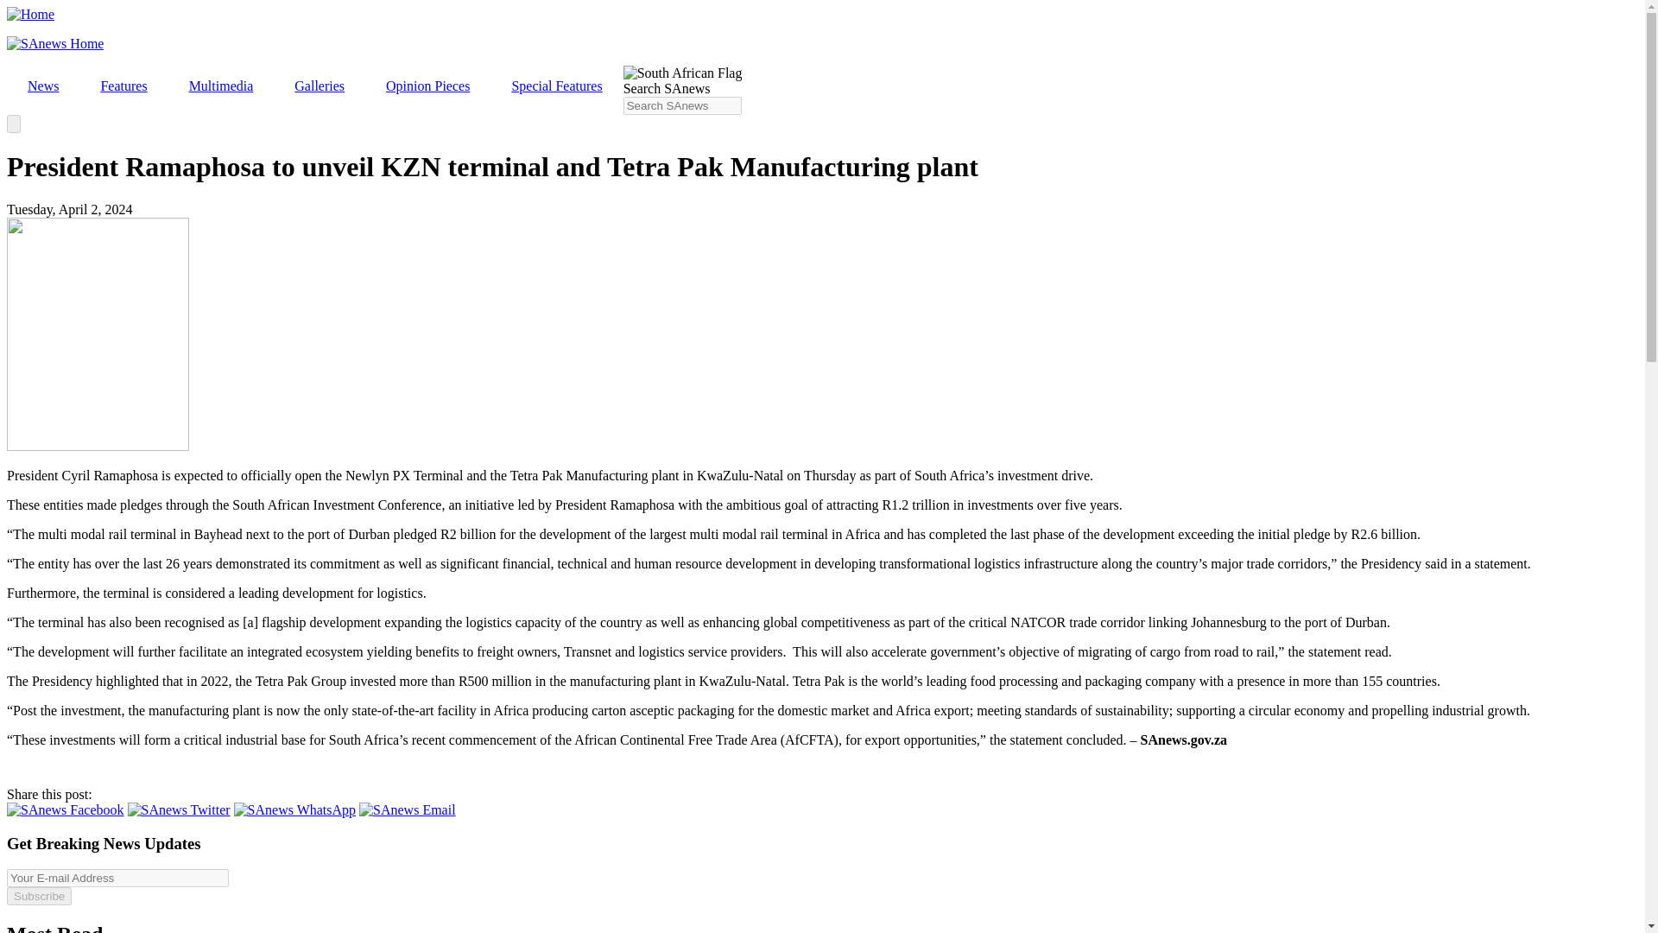 Image resolution: width=1658 pixels, height=933 pixels. What do you see at coordinates (66, 809) in the screenshot?
I see `Share on Facebook` at bounding box center [66, 809].